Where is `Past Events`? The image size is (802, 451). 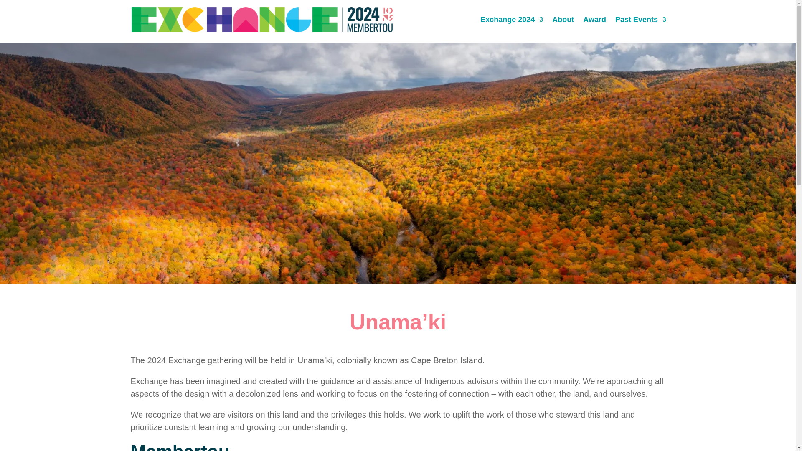
Past Events is located at coordinates (641, 19).